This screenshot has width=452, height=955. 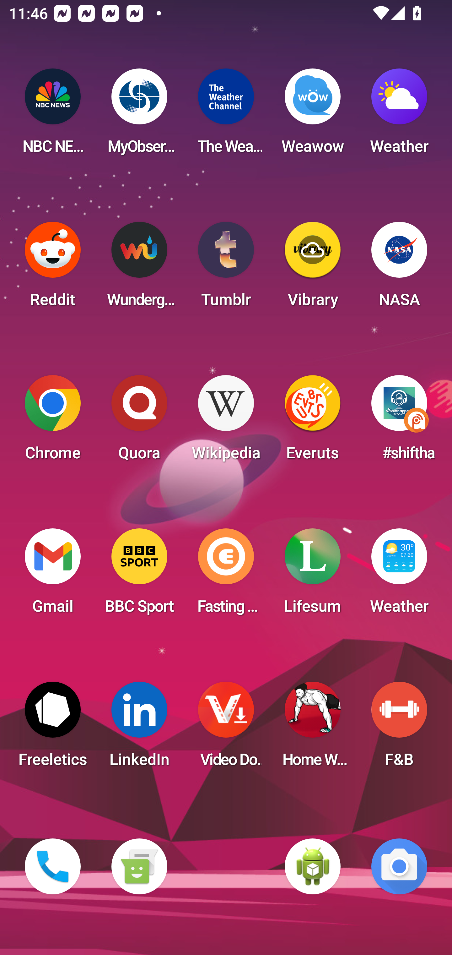 I want to click on Everuts, so click(x=313, y=422).